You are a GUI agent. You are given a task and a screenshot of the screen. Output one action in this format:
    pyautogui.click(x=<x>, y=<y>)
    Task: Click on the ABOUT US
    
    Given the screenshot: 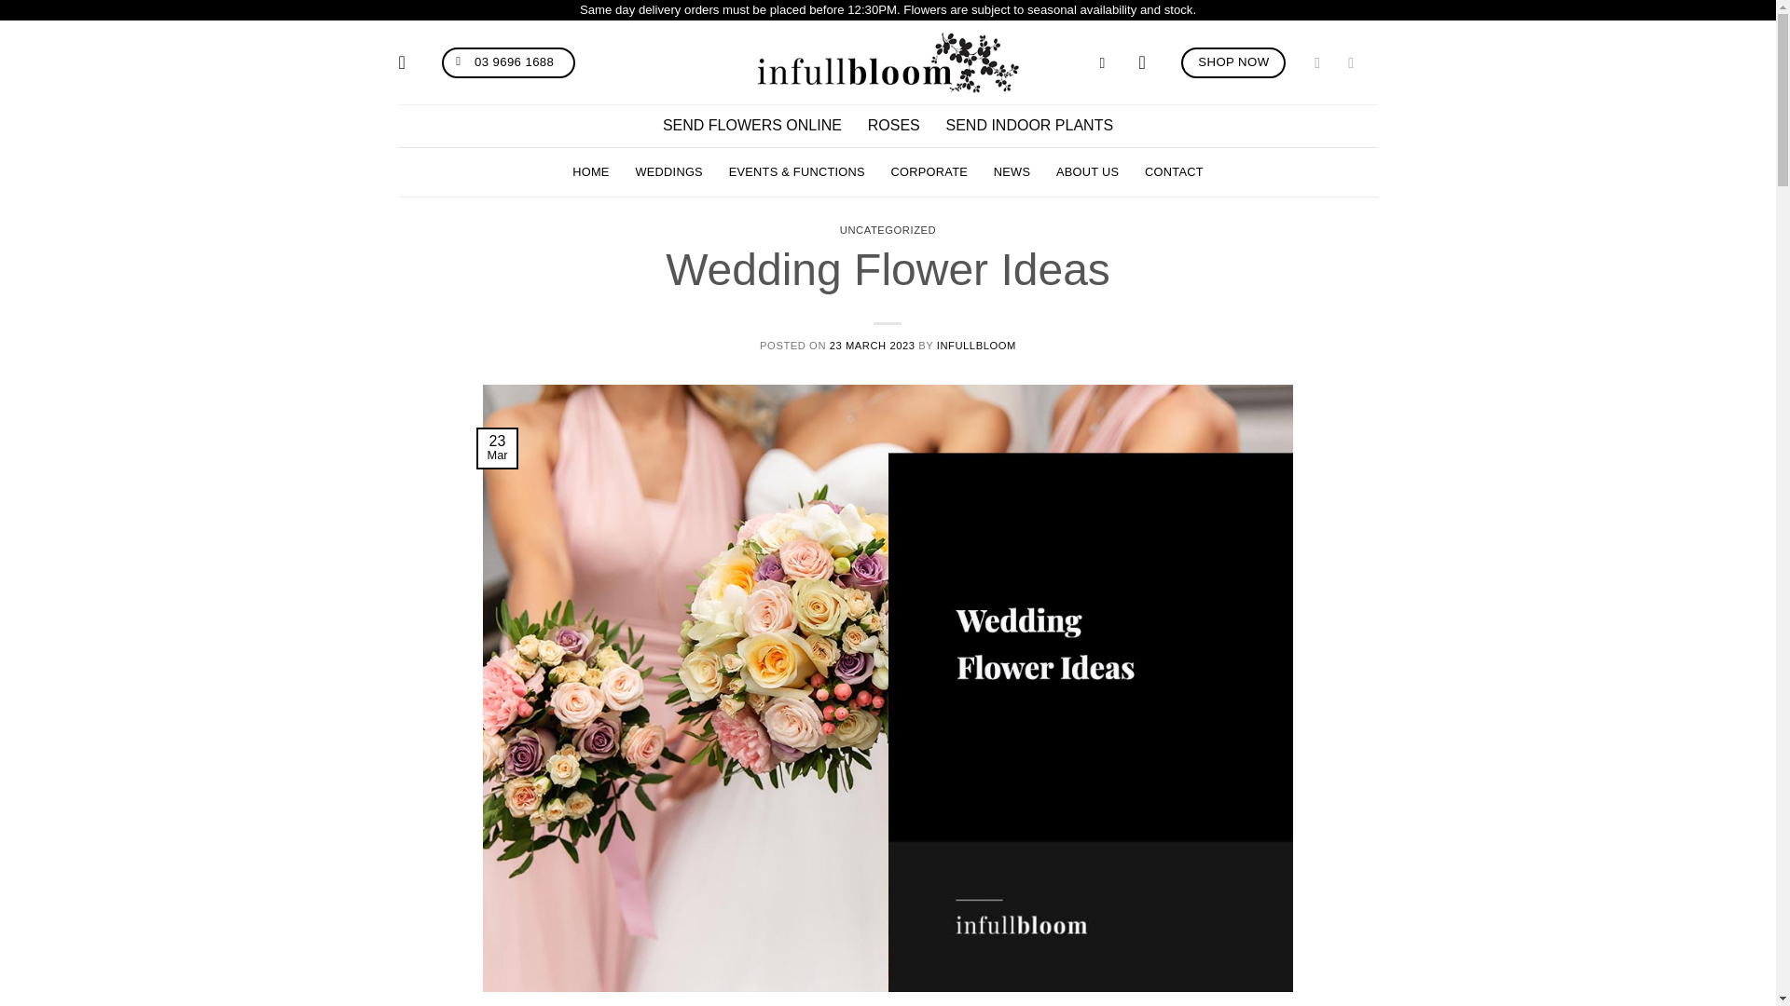 What is the action you would take?
    pyautogui.click(x=1087, y=171)
    